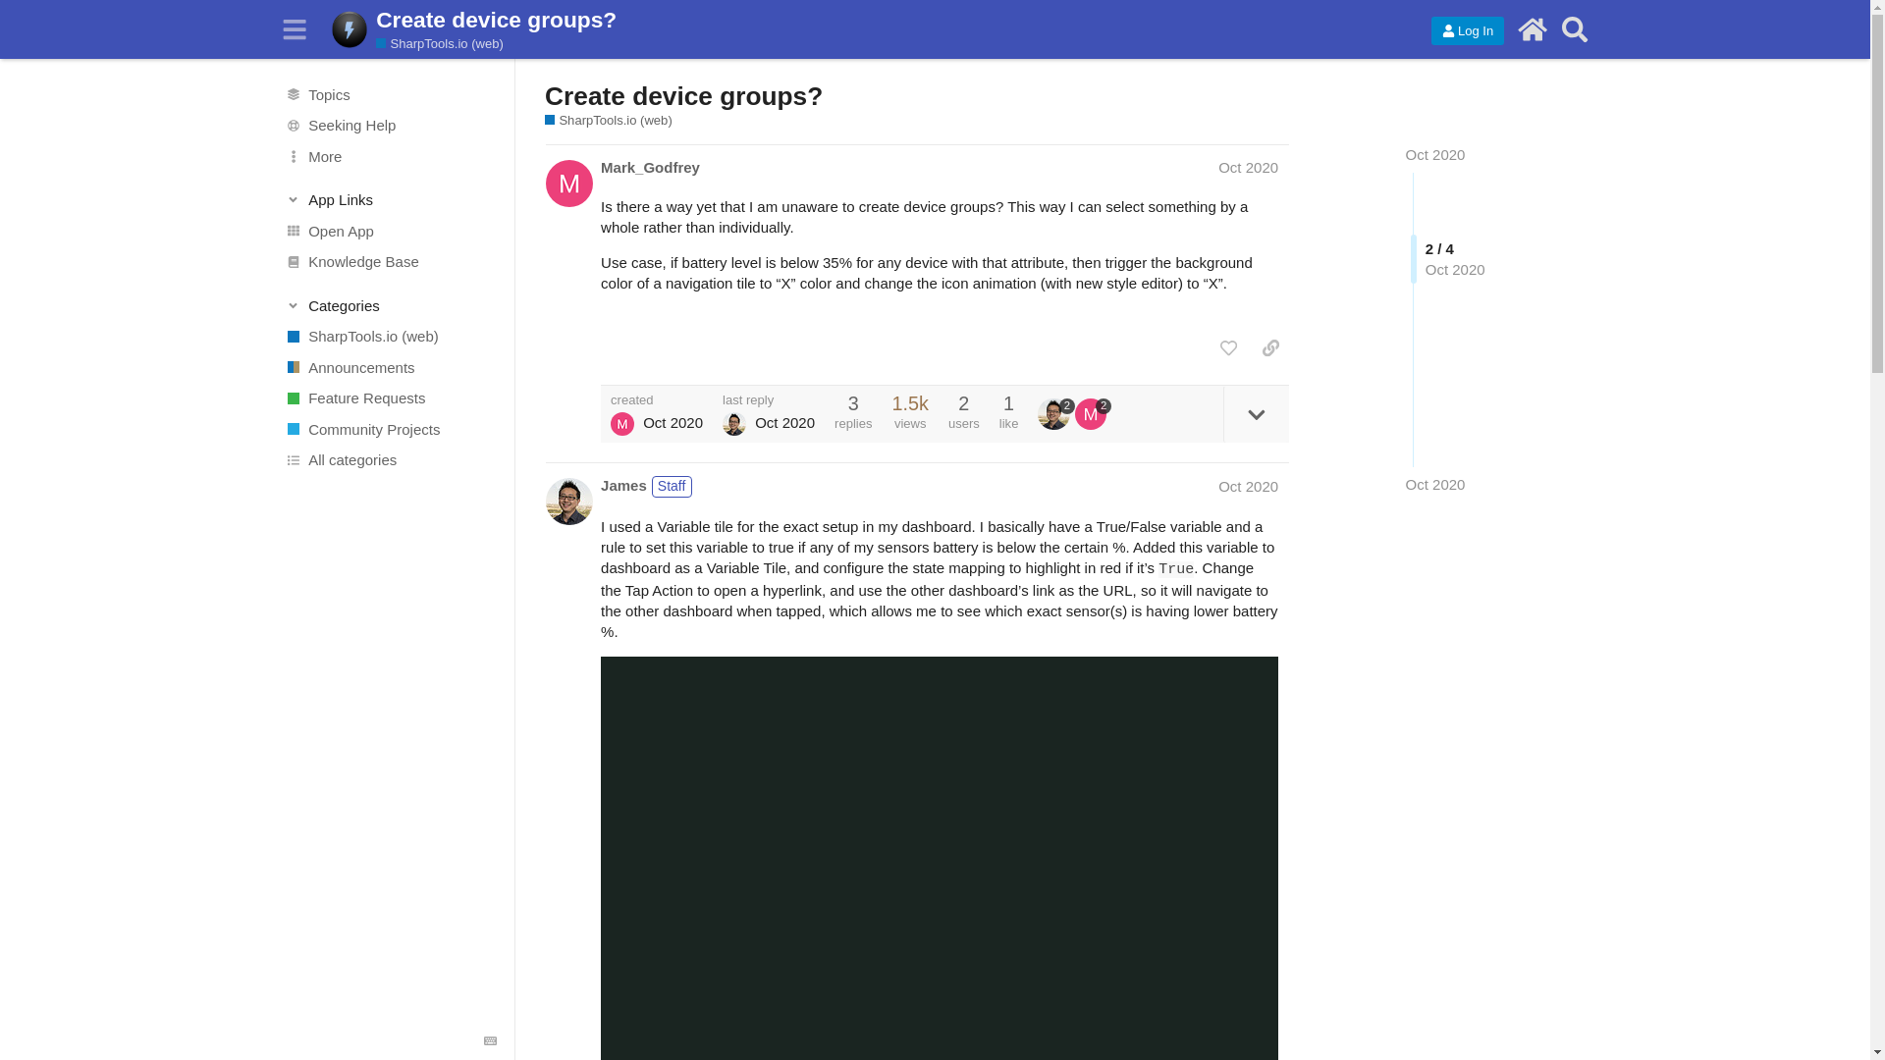 The height and width of the screenshot is (1060, 1885). I want to click on Create device groups?, so click(889, 20).